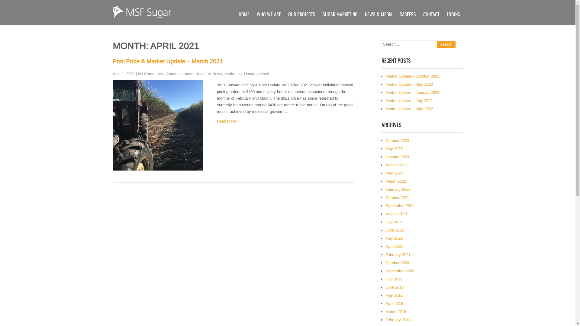 The height and width of the screenshot is (326, 580). What do you see at coordinates (396, 214) in the screenshot?
I see `August 2021` at bounding box center [396, 214].